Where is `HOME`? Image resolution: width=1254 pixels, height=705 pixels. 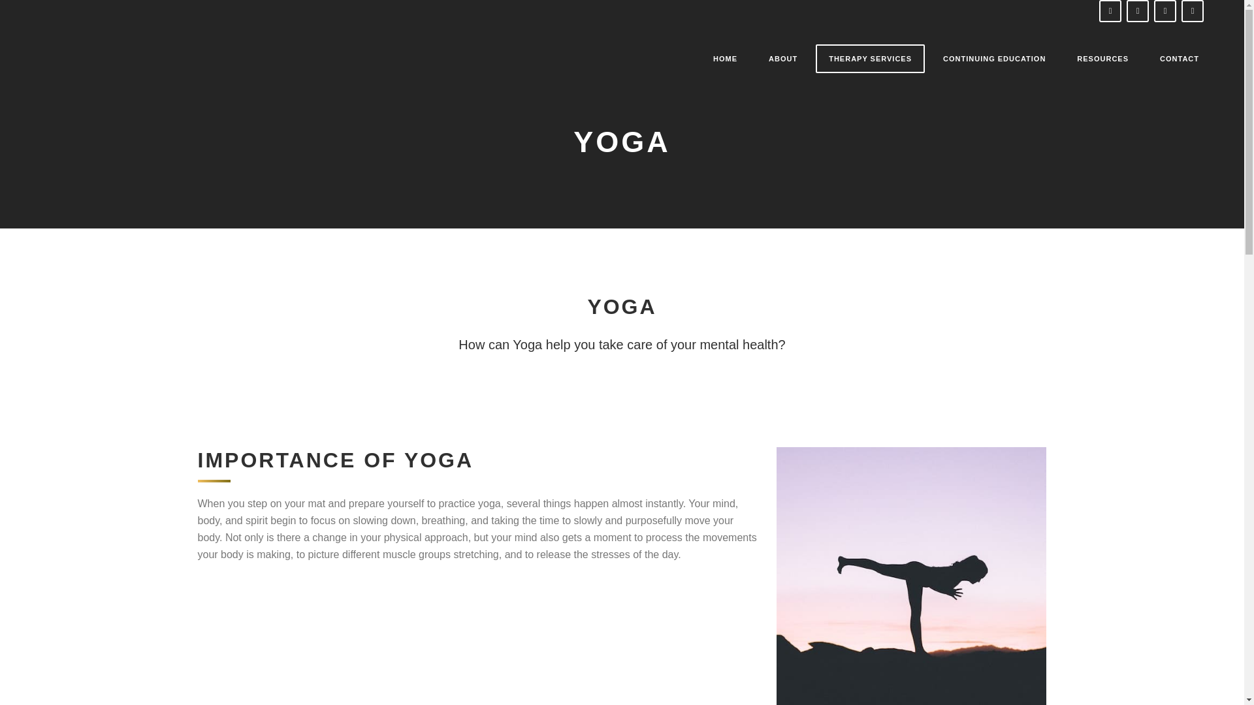
HOME is located at coordinates (725, 59).